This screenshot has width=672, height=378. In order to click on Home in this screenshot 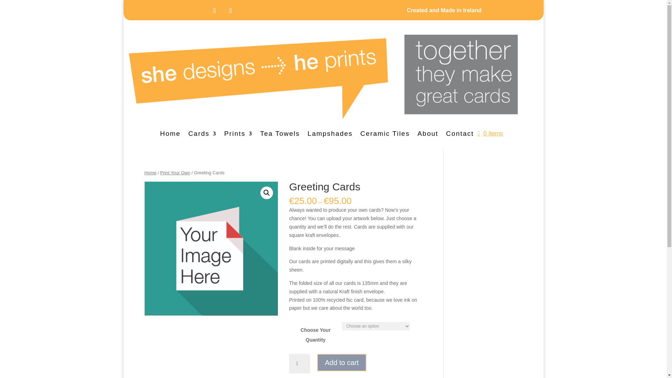, I will do `click(170, 135)`.